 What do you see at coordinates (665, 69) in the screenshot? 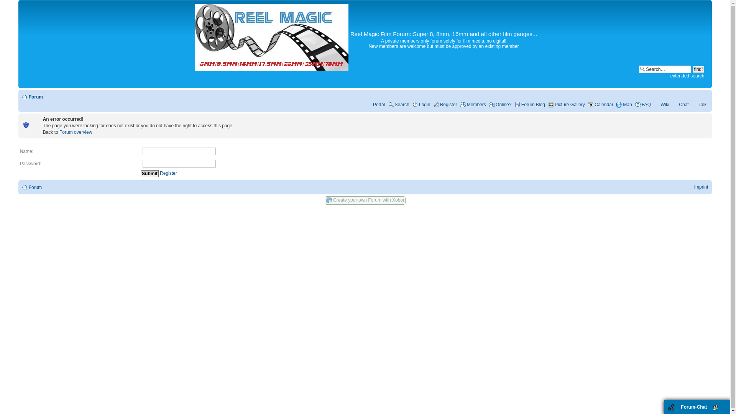
I see `Search` at bounding box center [665, 69].